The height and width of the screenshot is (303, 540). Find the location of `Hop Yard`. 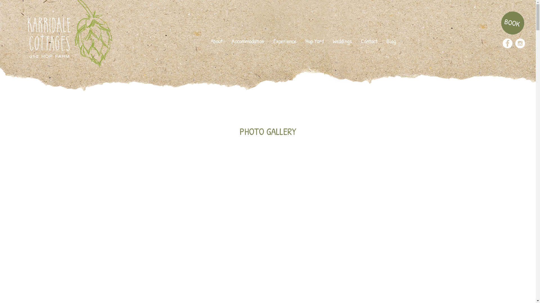

Hop Yard is located at coordinates (314, 41).